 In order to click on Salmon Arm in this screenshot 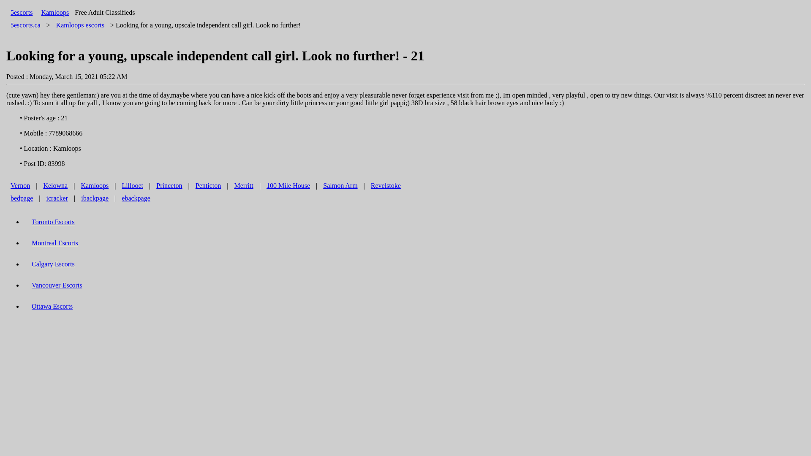, I will do `click(340, 186)`.